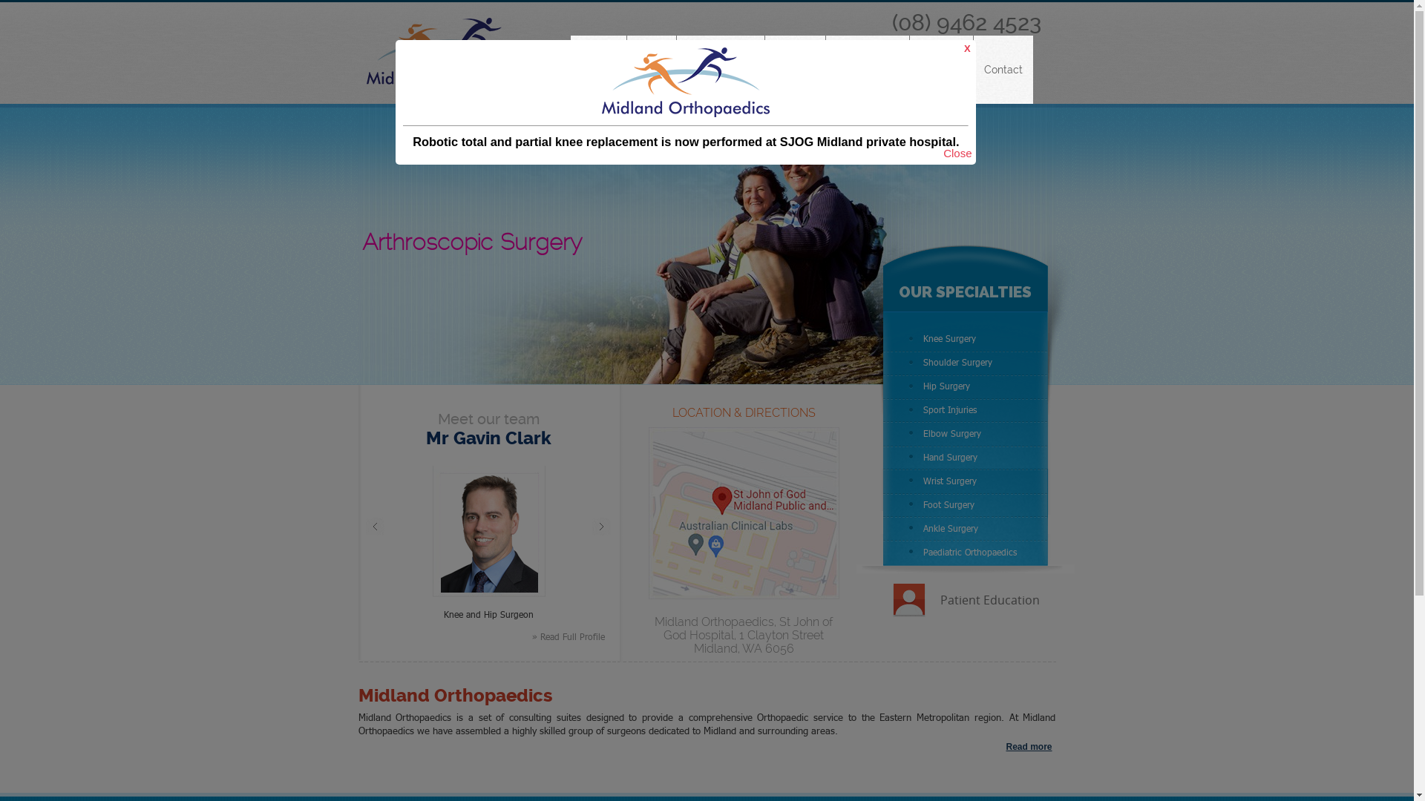 Image resolution: width=1425 pixels, height=801 pixels. What do you see at coordinates (1029, 747) in the screenshot?
I see `Read more` at bounding box center [1029, 747].